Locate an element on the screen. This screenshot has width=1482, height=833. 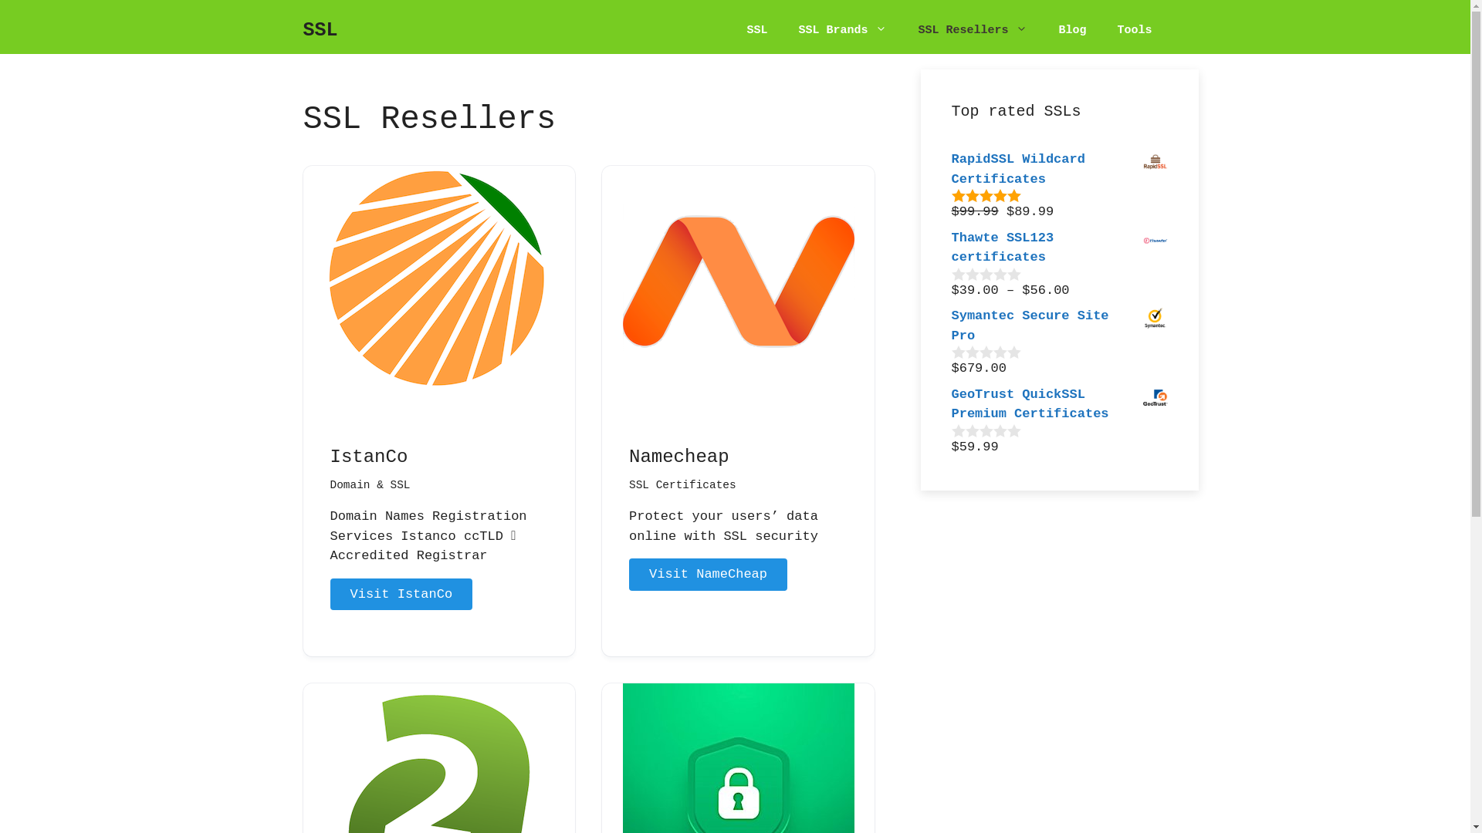
Not yet rated is located at coordinates (986, 273).